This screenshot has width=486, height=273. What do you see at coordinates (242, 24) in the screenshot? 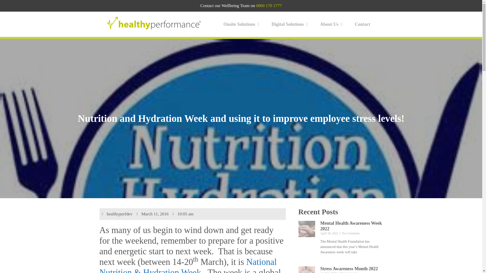
I see `Onsite Solutions` at bounding box center [242, 24].